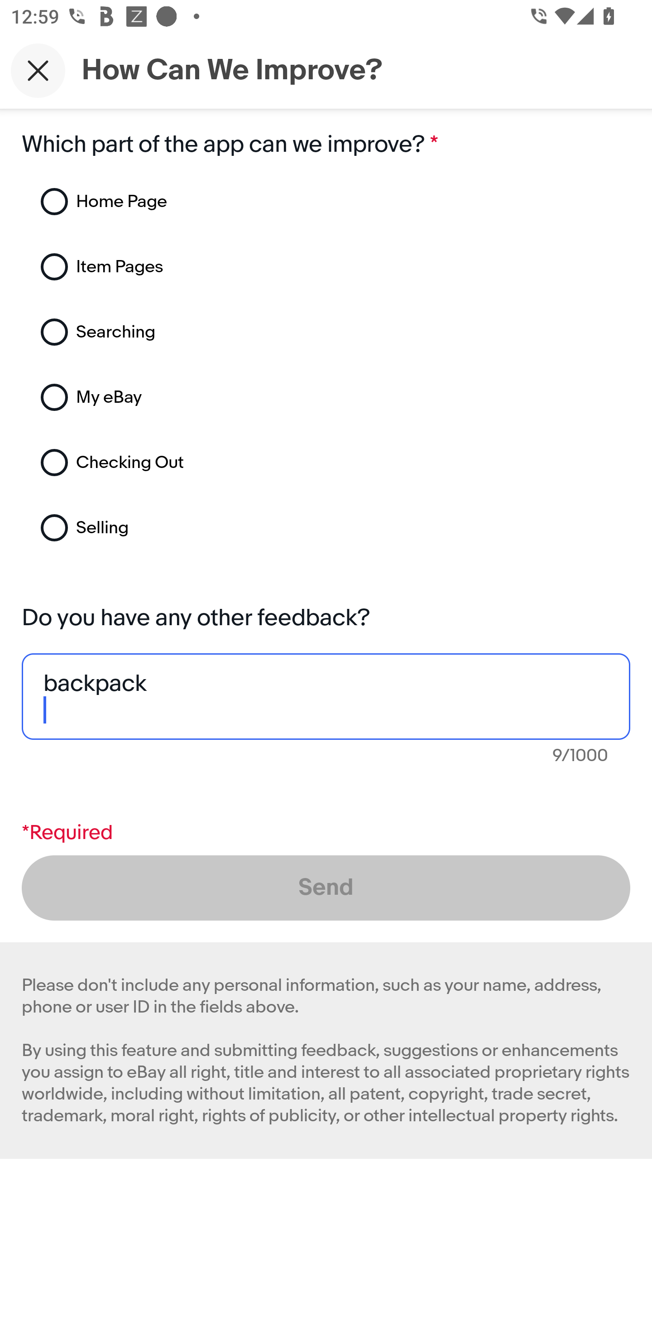 The height and width of the screenshot is (1341, 652). I want to click on backpack
, 9 of 1000 characters entered, so click(326, 696).